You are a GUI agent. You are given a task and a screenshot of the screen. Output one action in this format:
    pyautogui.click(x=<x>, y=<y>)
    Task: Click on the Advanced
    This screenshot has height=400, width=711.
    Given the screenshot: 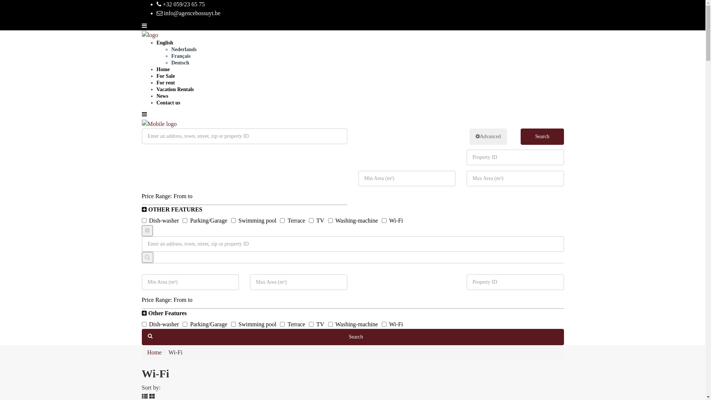 What is the action you would take?
    pyautogui.click(x=488, y=137)
    